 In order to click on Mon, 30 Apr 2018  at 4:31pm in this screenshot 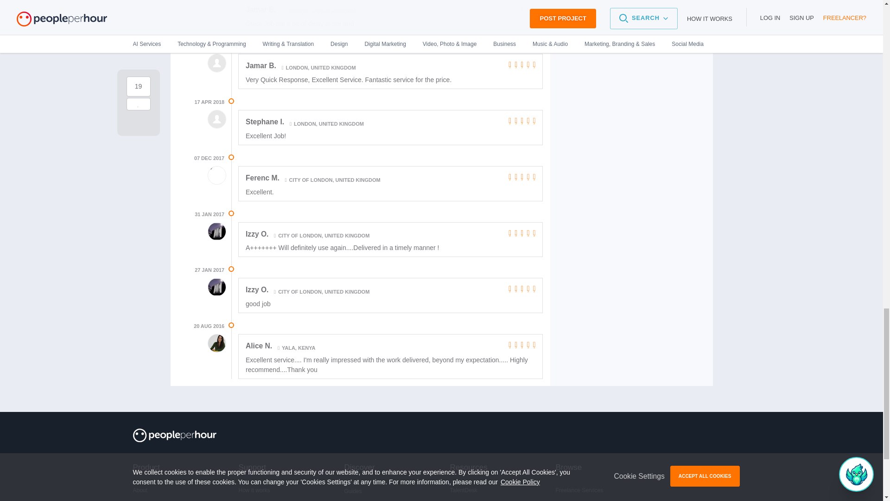, I will do `click(209, 46)`.